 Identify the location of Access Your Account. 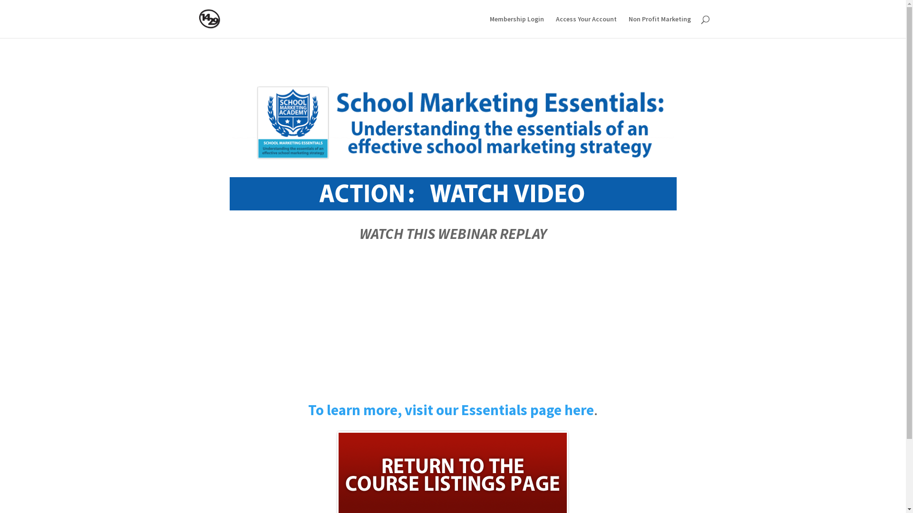
(586, 27).